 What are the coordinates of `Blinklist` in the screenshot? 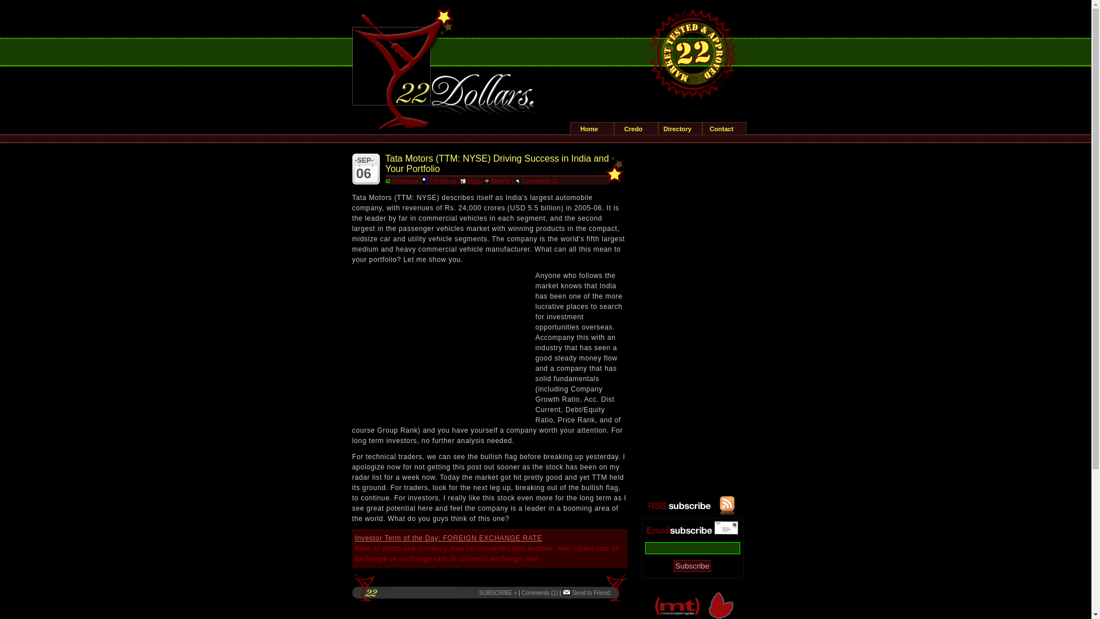 It's located at (497, 181).